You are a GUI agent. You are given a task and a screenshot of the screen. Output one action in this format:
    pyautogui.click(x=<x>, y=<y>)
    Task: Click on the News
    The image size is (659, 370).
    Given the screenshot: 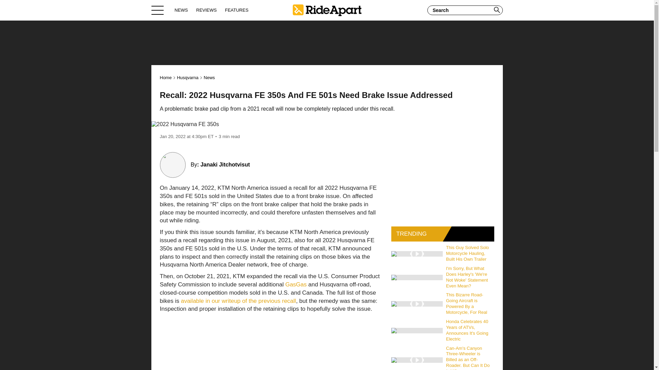 What is the action you would take?
    pyautogui.click(x=209, y=77)
    